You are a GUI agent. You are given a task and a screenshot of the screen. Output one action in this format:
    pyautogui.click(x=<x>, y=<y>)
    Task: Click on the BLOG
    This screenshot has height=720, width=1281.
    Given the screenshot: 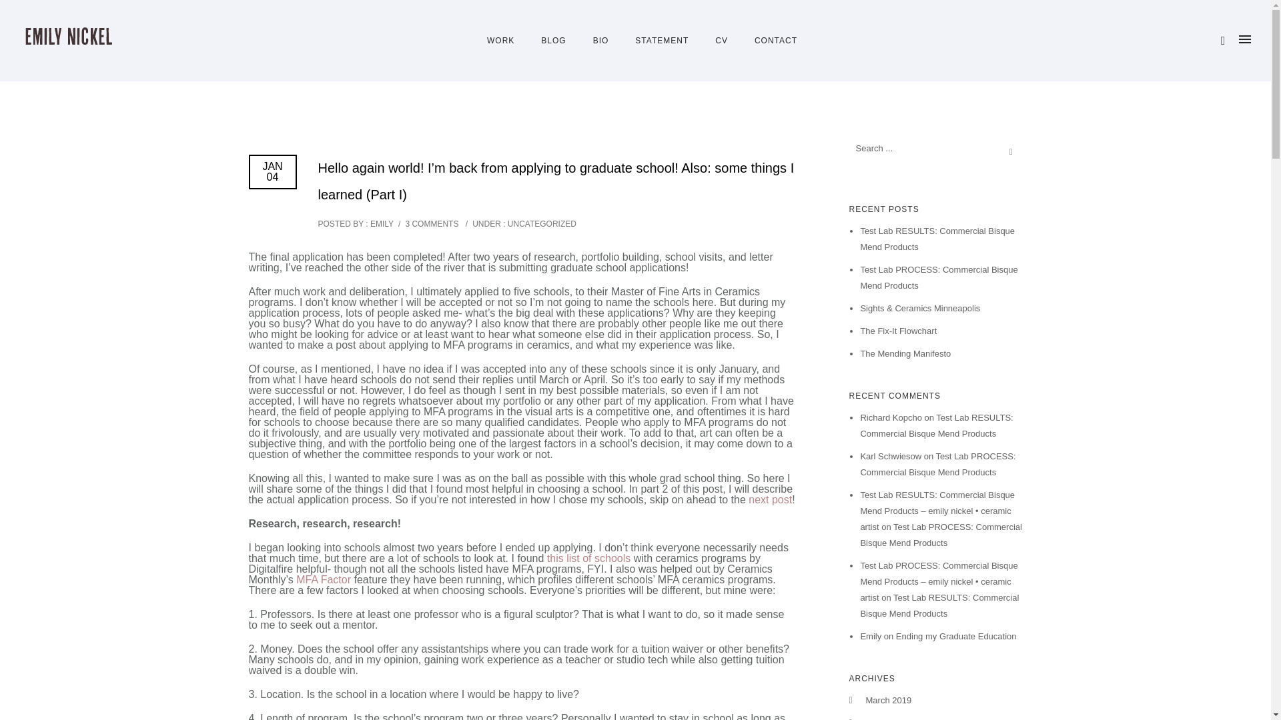 What is the action you would take?
    pyautogui.click(x=553, y=41)
    